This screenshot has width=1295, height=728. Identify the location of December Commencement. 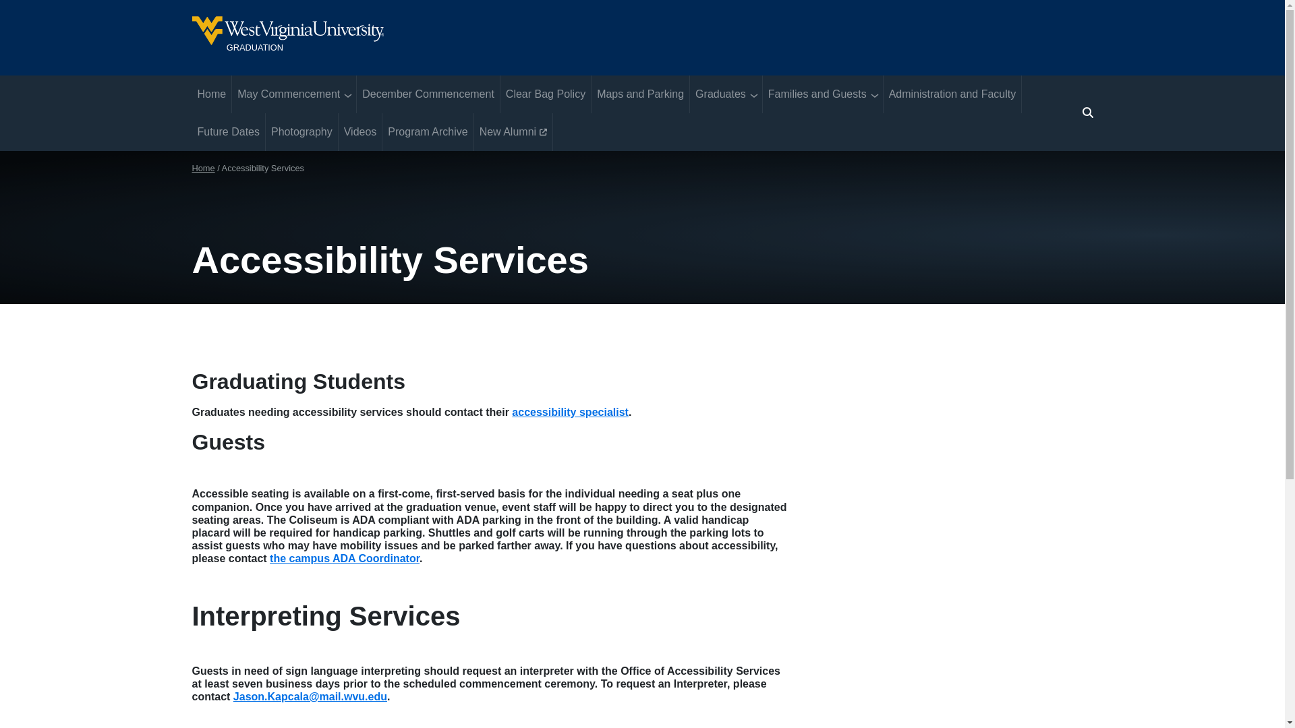
(428, 94).